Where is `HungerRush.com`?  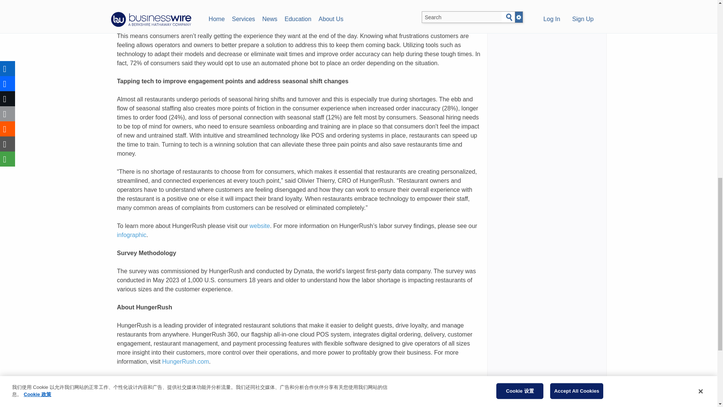
HungerRush.com is located at coordinates (186, 361).